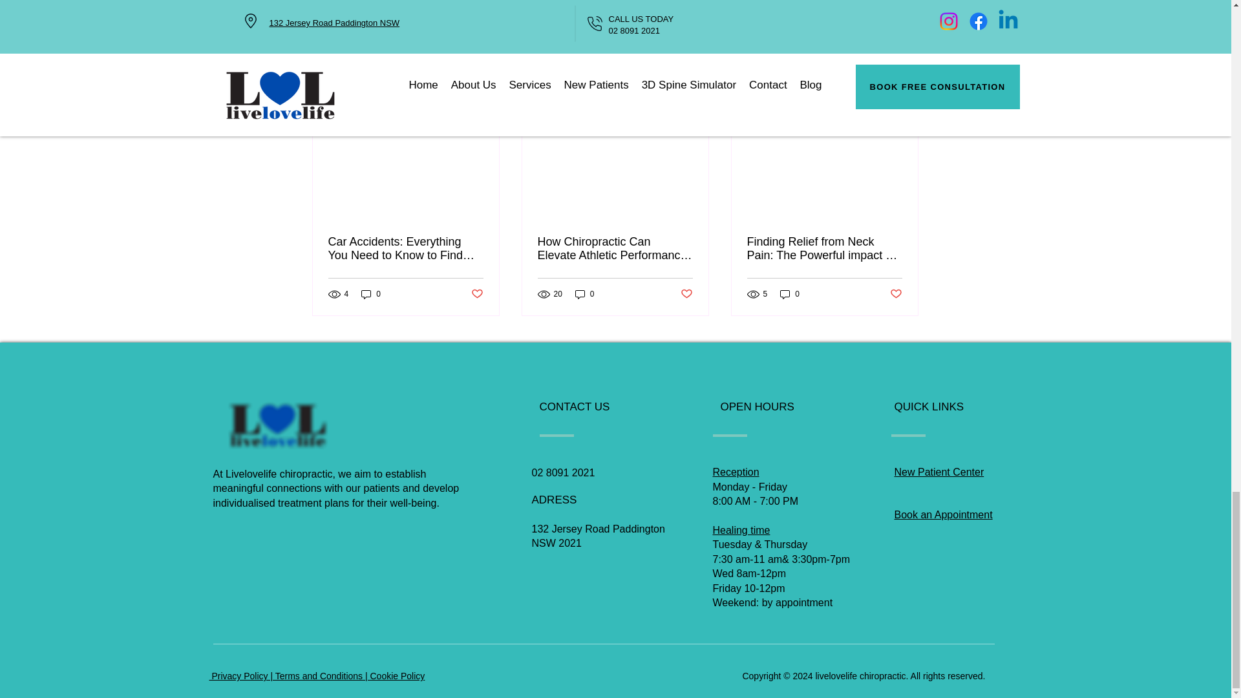 Image resolution: width=1241 pixels, height=698 pixels. I want to click on See All, so click(905, 92).